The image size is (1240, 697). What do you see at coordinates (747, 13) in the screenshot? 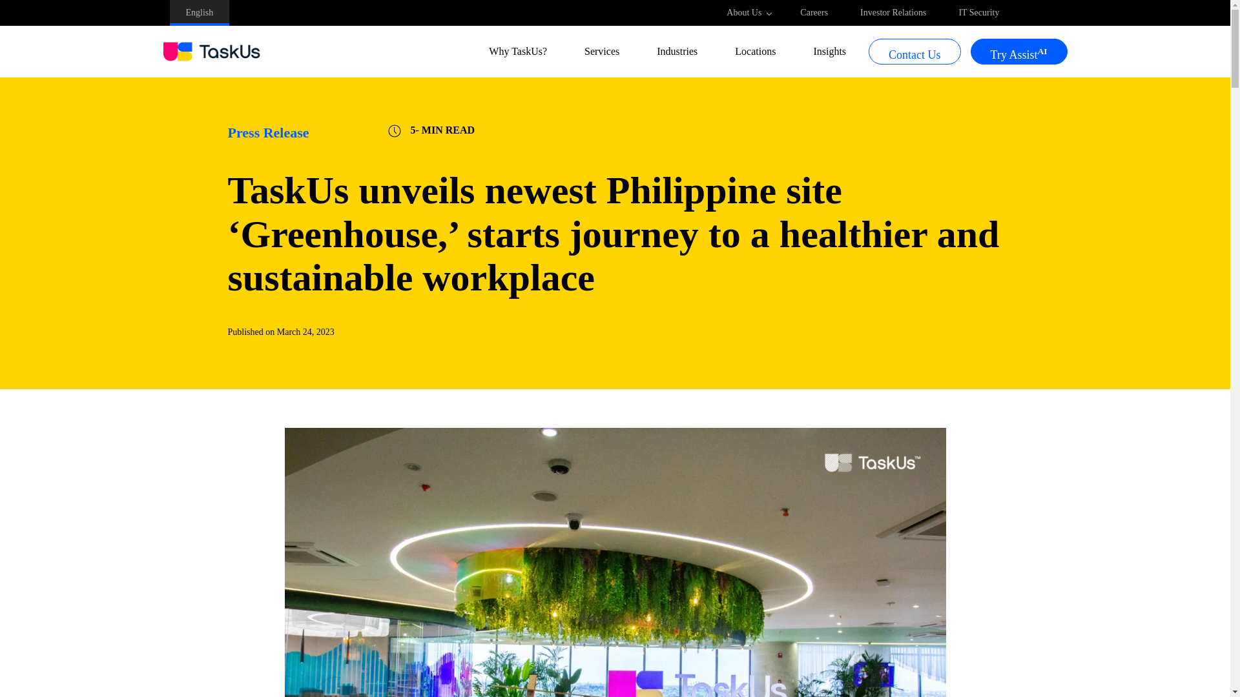
I see `About Us` at bounding box center [747, 13].